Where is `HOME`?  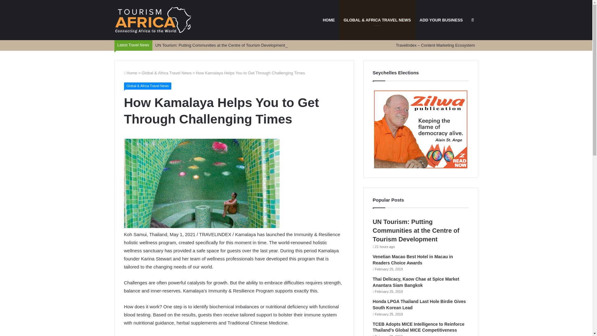 HOME is located at coordinates (328, 20).